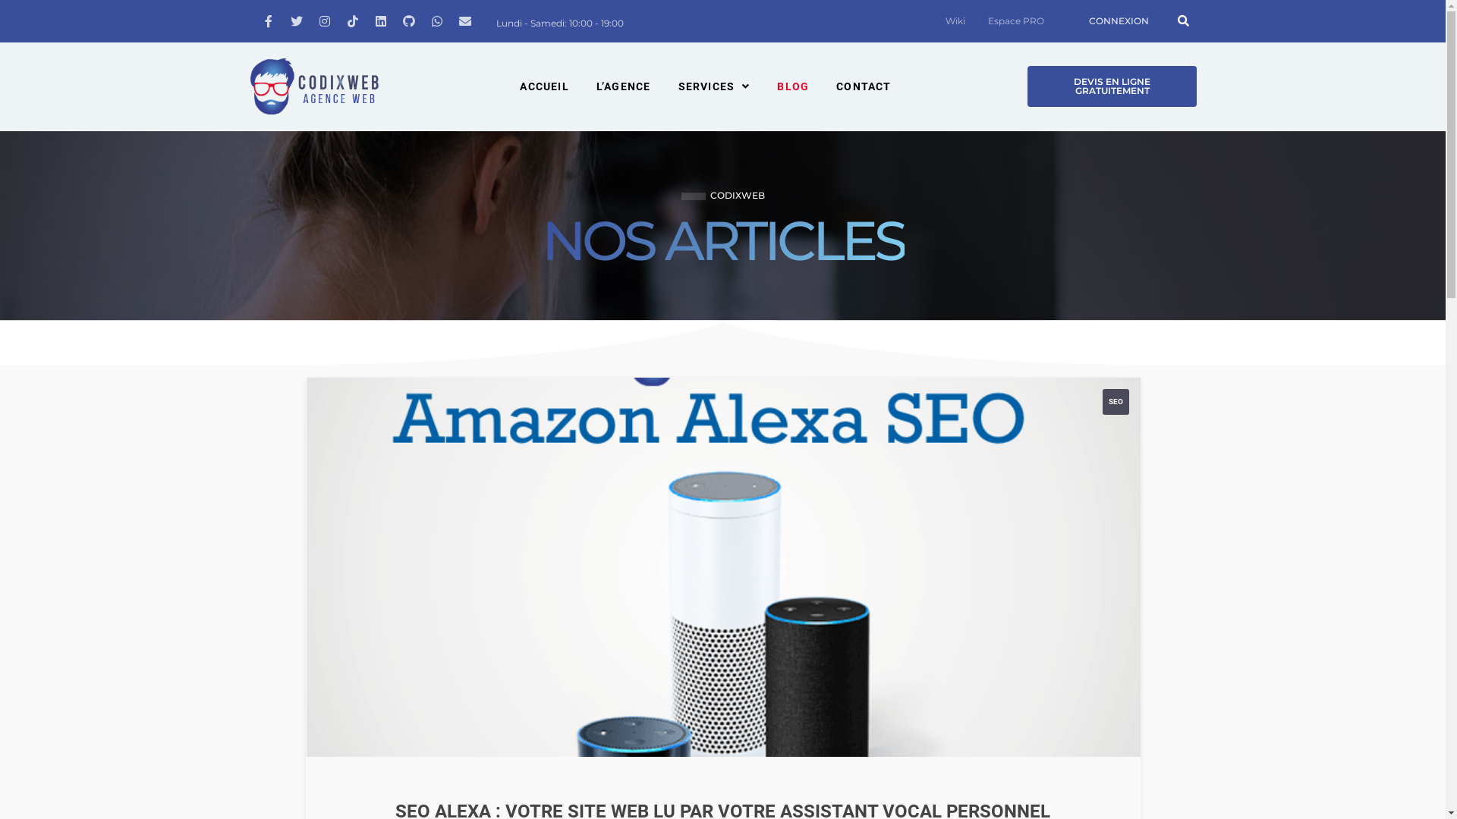  Describe the element at coordinates (1112, 86) in the screenshot. I see `DEVIS EN LIGNE GRATUITEMENT` at that location.